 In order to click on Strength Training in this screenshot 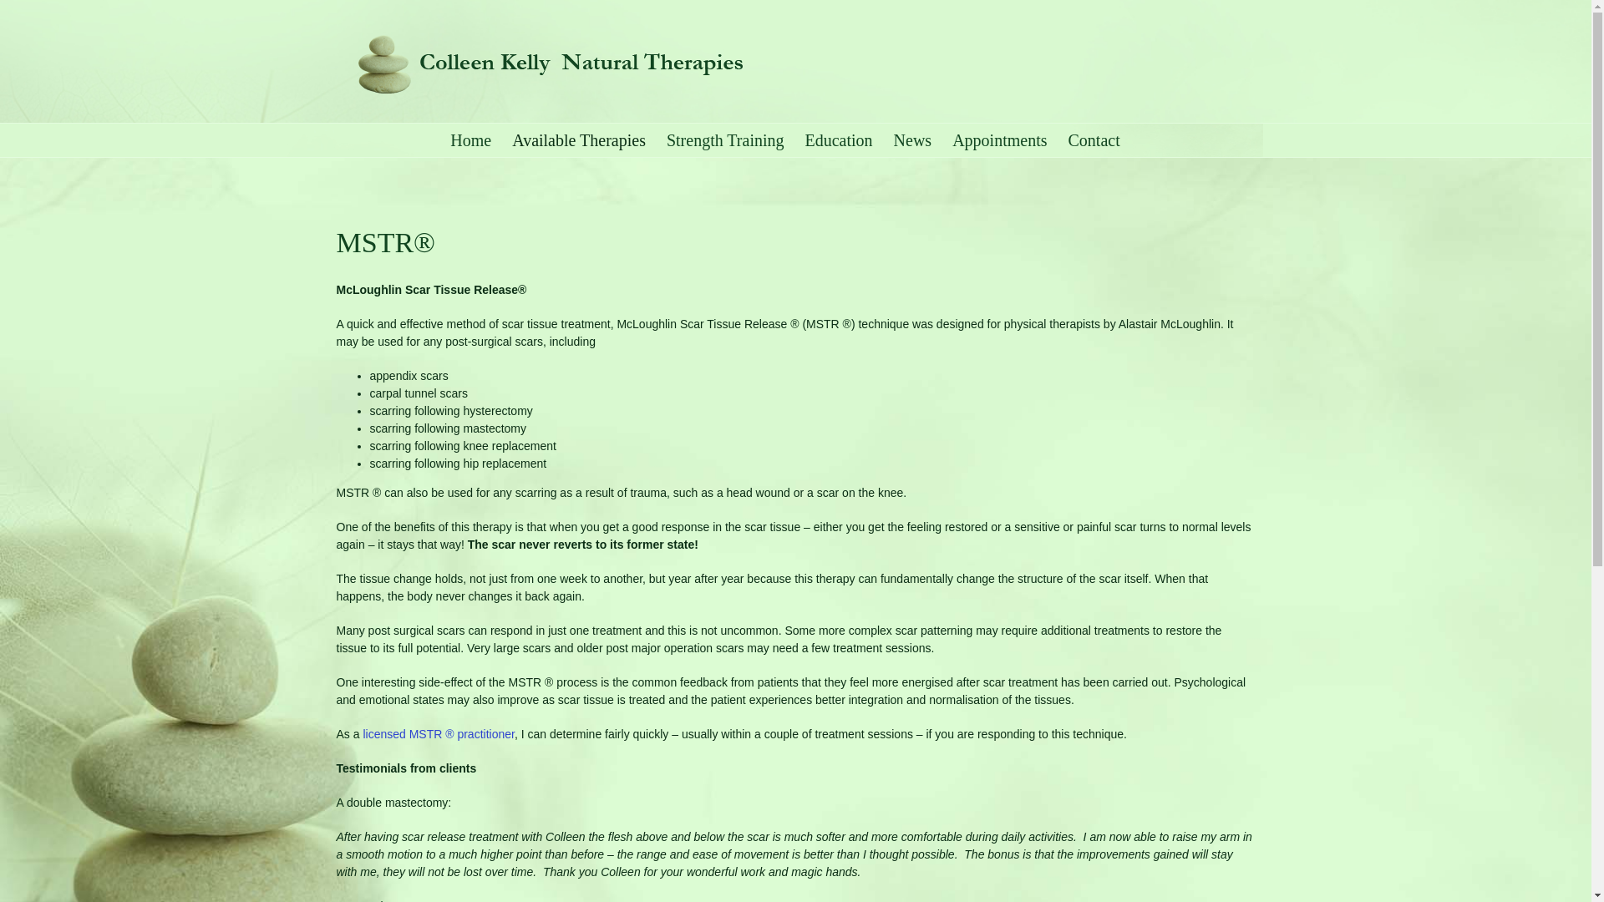, I will do `click(725, 140)`.